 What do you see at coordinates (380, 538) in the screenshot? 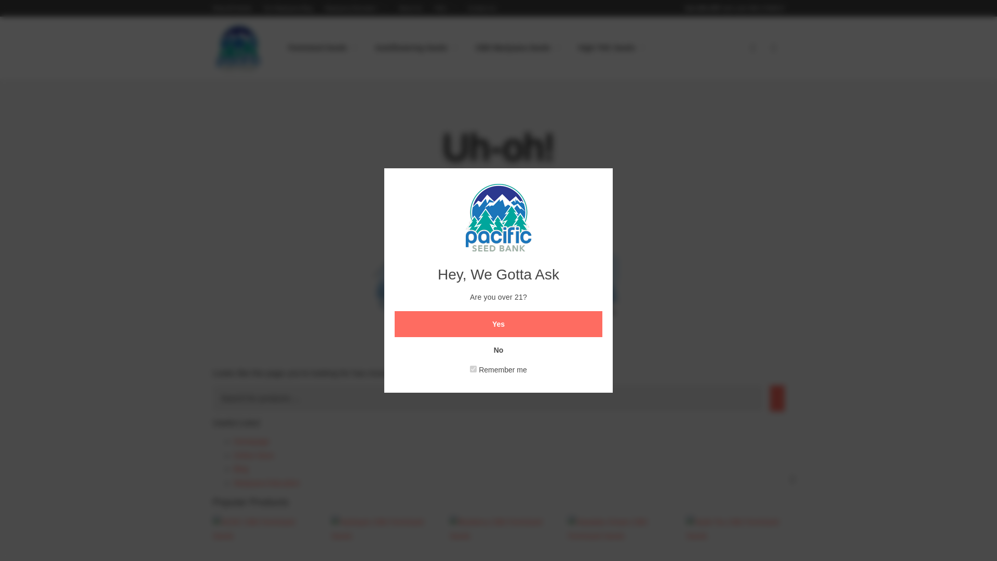
I see `Harlequin CBD Feminized Seeds` at bounding box center [380, 538].